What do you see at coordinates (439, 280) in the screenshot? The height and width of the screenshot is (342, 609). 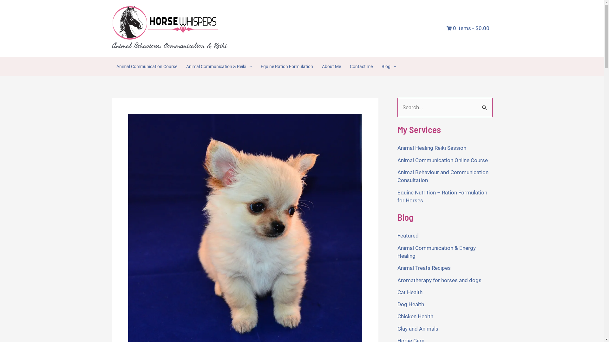 I see `Aromatherapy for horses and dogs` at bounding box center [439, 280].